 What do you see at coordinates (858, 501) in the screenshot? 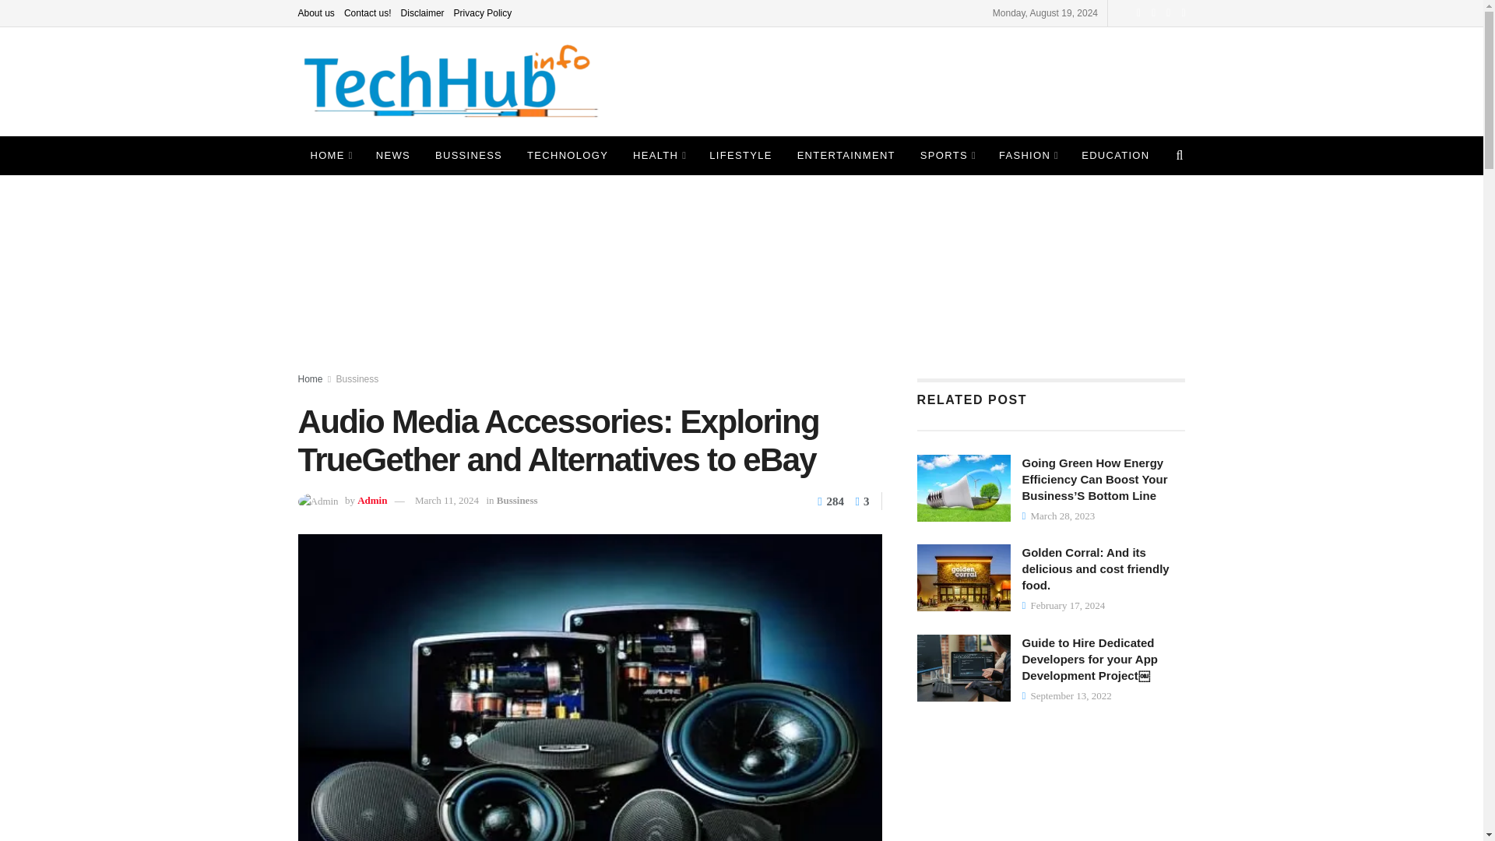
I see `3` at bounding box center [858, 501].